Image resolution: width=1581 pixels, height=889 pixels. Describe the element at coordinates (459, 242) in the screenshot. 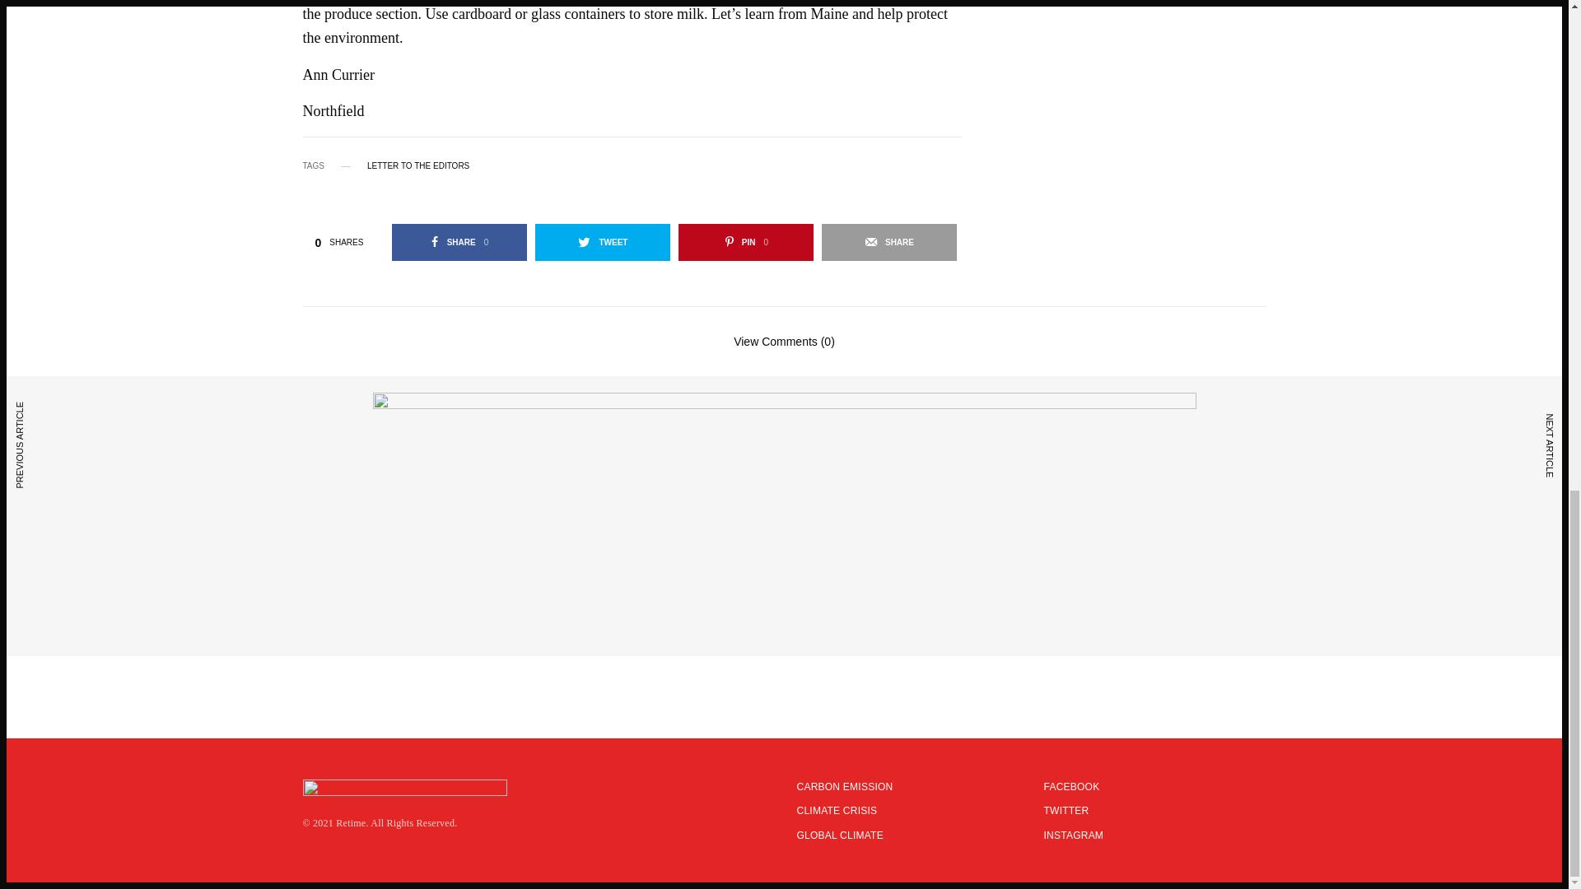

I see `LETTER TO THE EDITORS` at that location.